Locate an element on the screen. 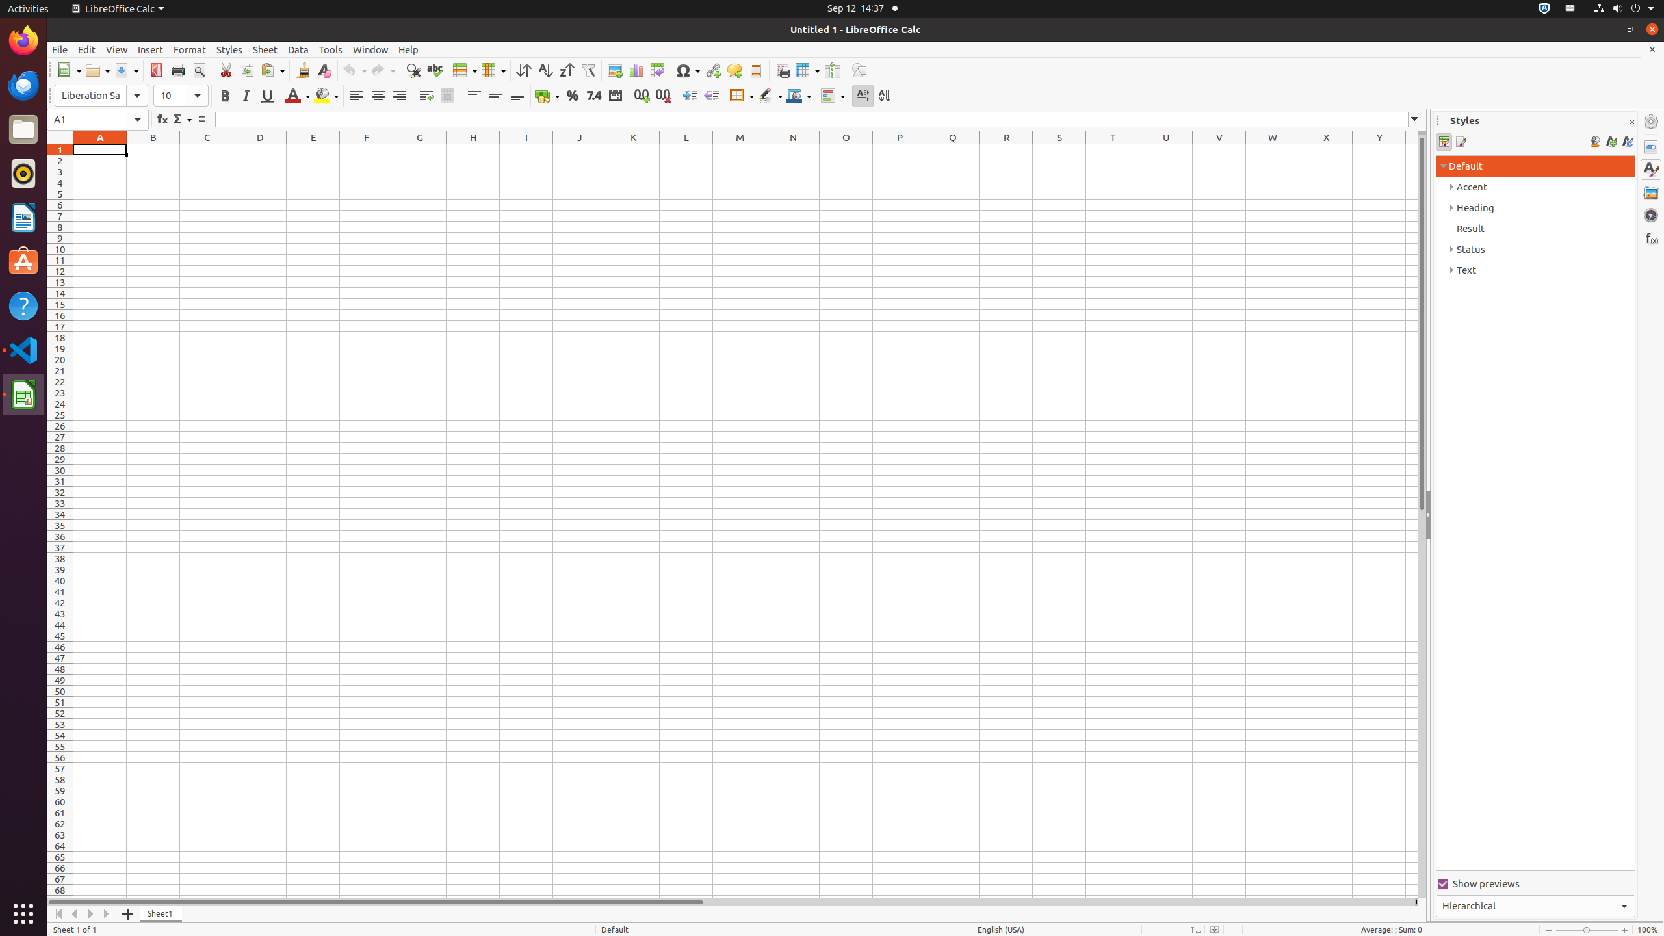 The width and height of the screenshot is (1664, 936). File is located at coordinates (60, 49).